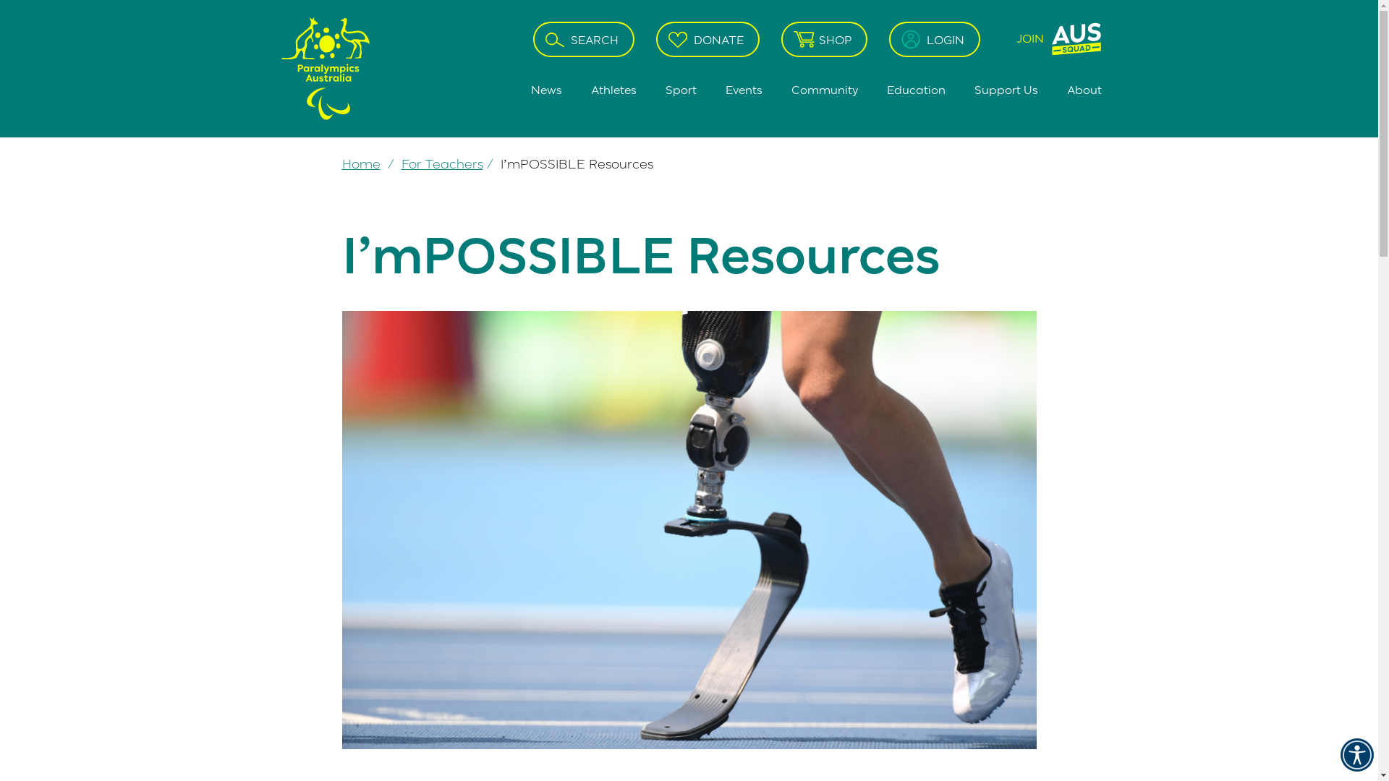  Describe the element at coordinates (547, 90) in the screenshot. I see `News` at that location.